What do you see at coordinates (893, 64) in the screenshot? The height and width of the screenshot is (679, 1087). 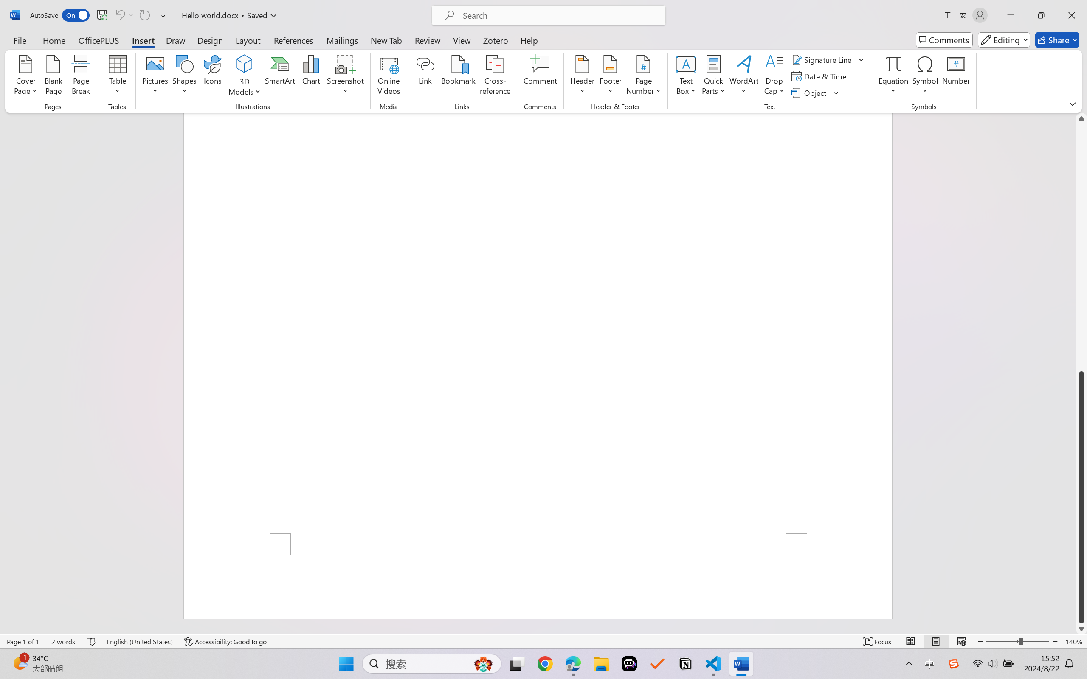 I see `Equation` at bounding box center [893, 64].